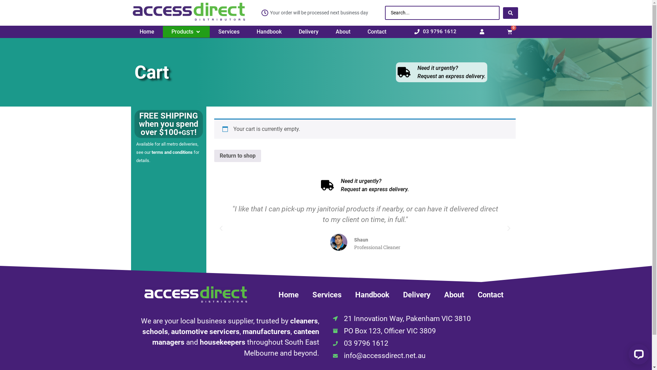  What do you see at coordinates (417, 295) in the screenshot?
I see `Delivery` at bounding box center [417, 295].